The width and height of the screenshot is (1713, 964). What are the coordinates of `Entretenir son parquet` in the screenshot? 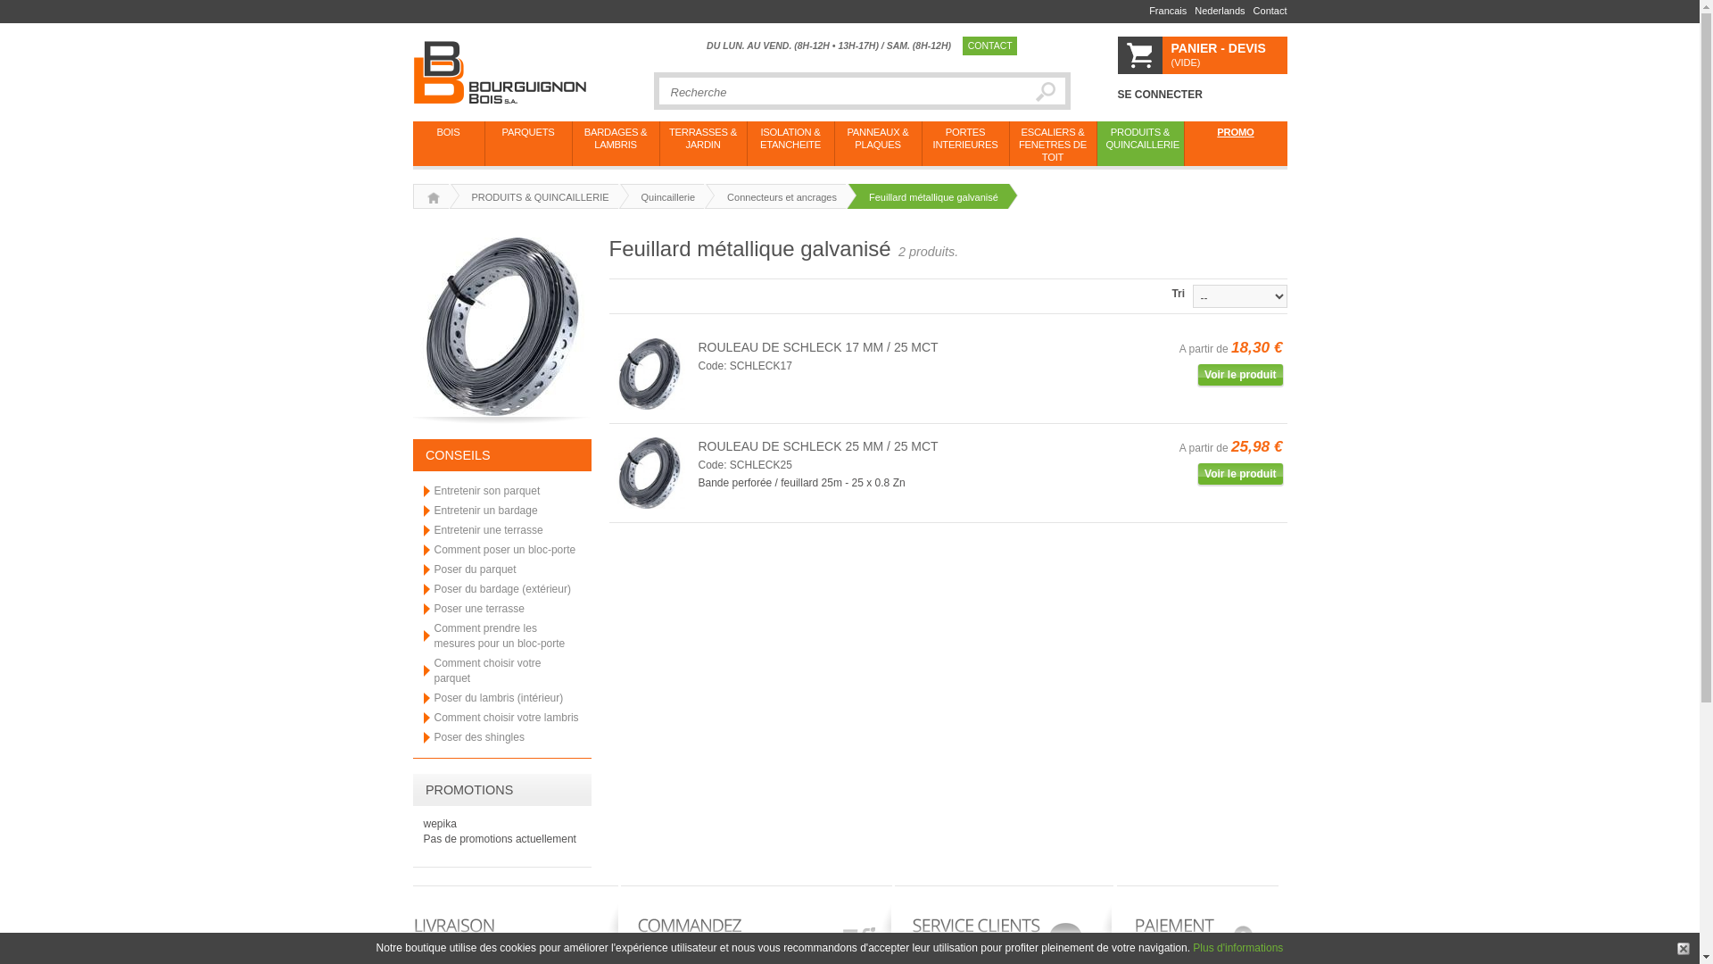 It's located at (487, 491).